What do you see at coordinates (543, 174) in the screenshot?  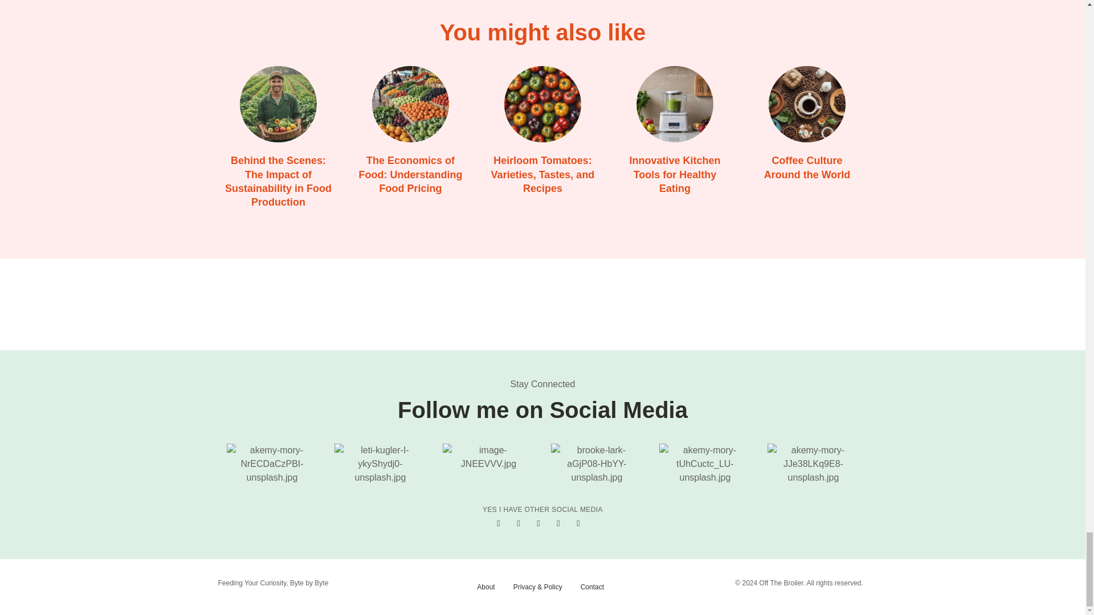 I see `Heirloom Tomatoes: Varieties, Tastes, and Recipes` at bounding box center [543, 174].